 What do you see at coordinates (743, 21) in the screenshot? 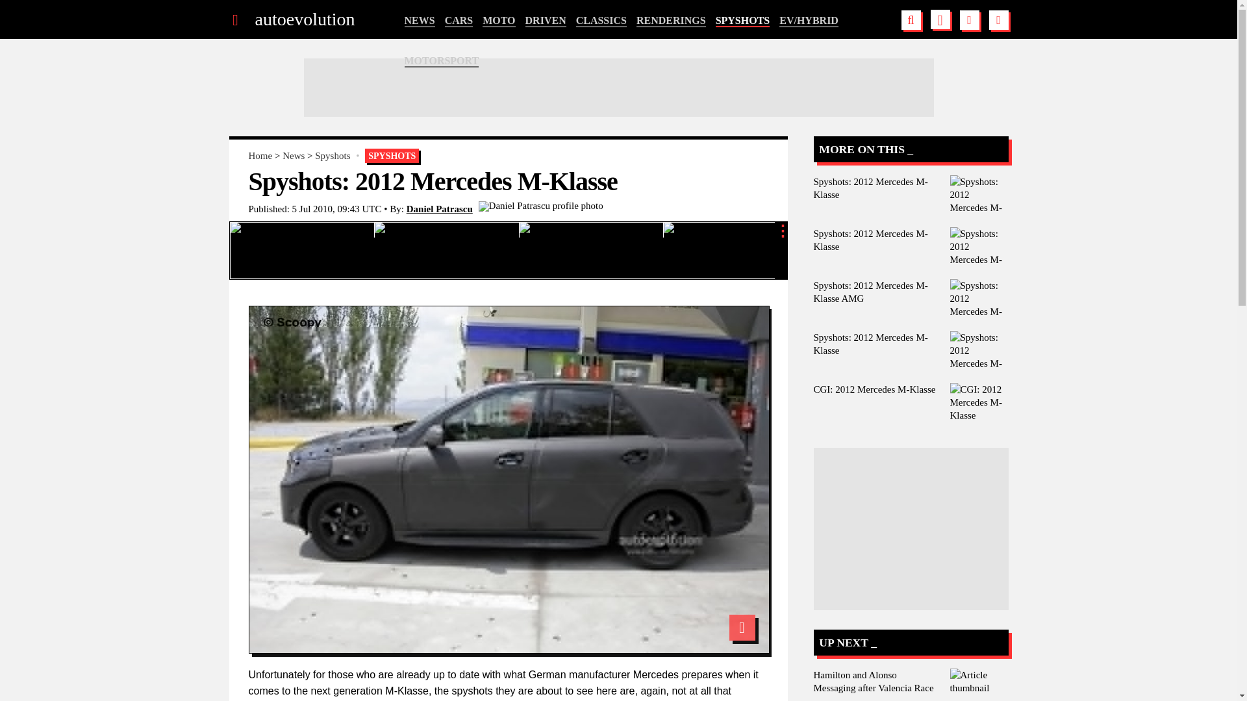
I see `SPYSHOTS` at bounding box center [743, 21].